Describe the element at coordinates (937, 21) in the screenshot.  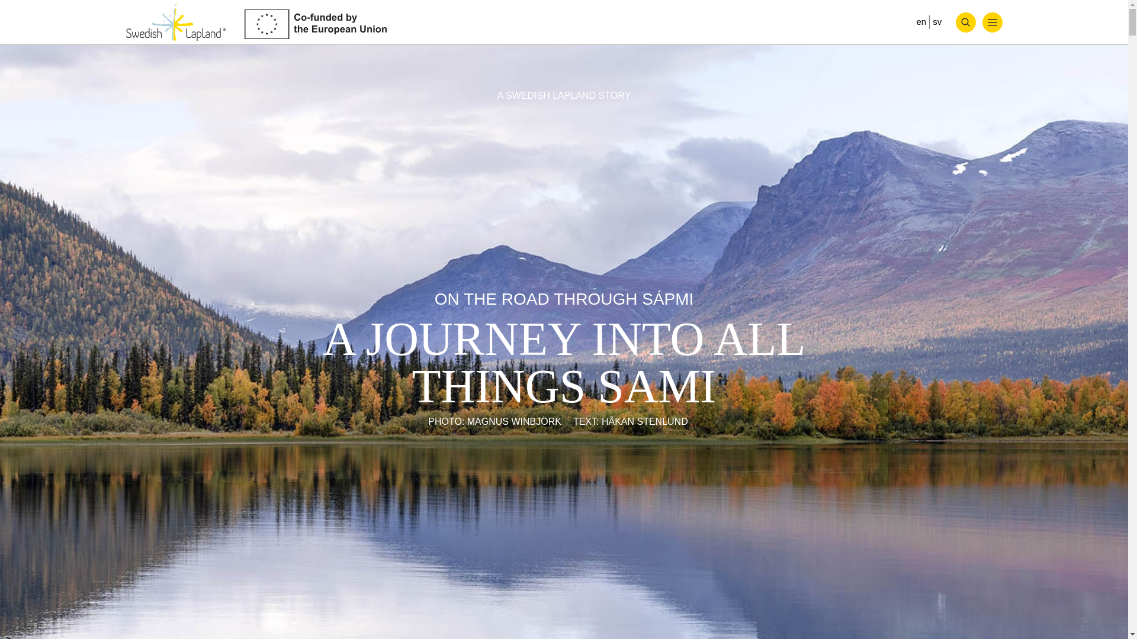
I see `sv` at that location.